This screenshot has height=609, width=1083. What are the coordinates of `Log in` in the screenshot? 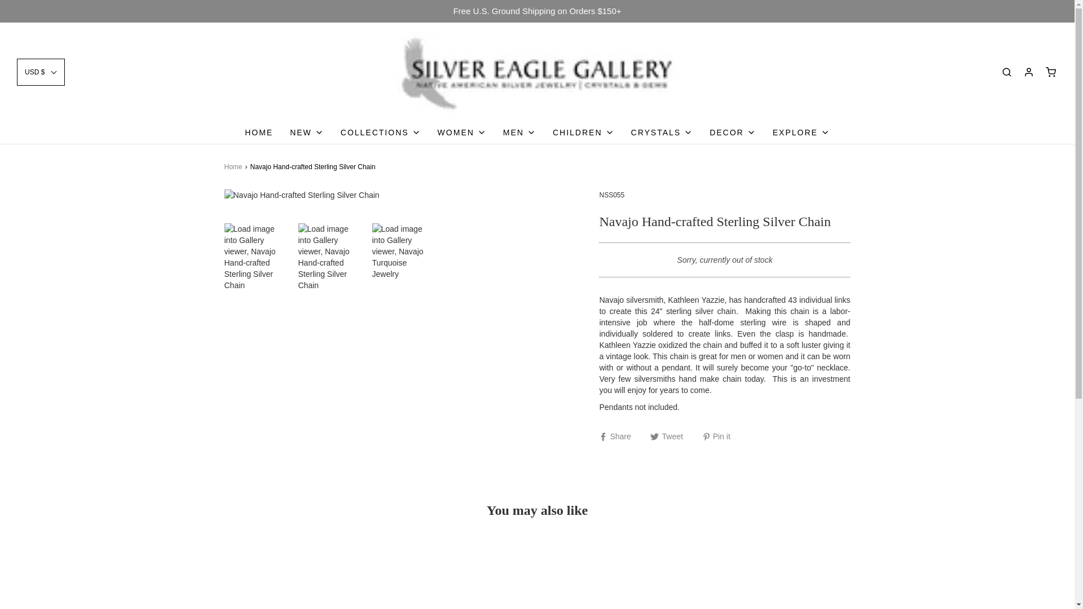 It's located at (1029, 71).